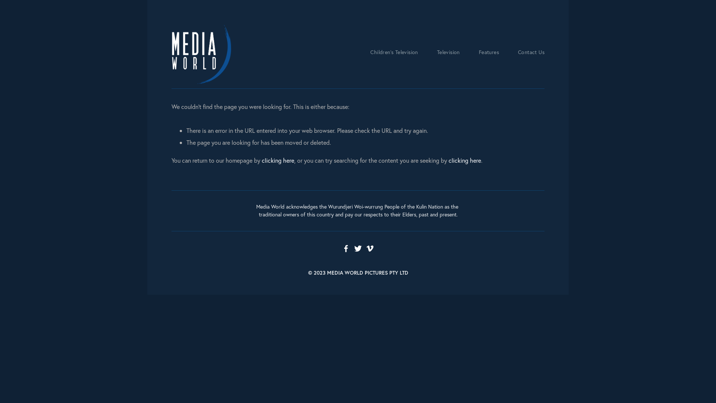  Describe the element at coordinates (465, 160) in the screenshot. I see `clicking here` at that location.